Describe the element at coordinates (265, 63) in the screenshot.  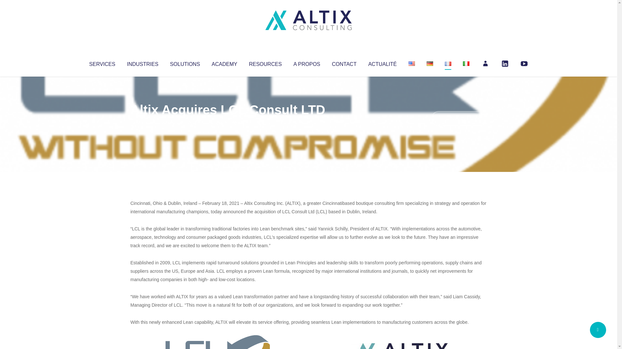
I see `RESOURCES` at that location.